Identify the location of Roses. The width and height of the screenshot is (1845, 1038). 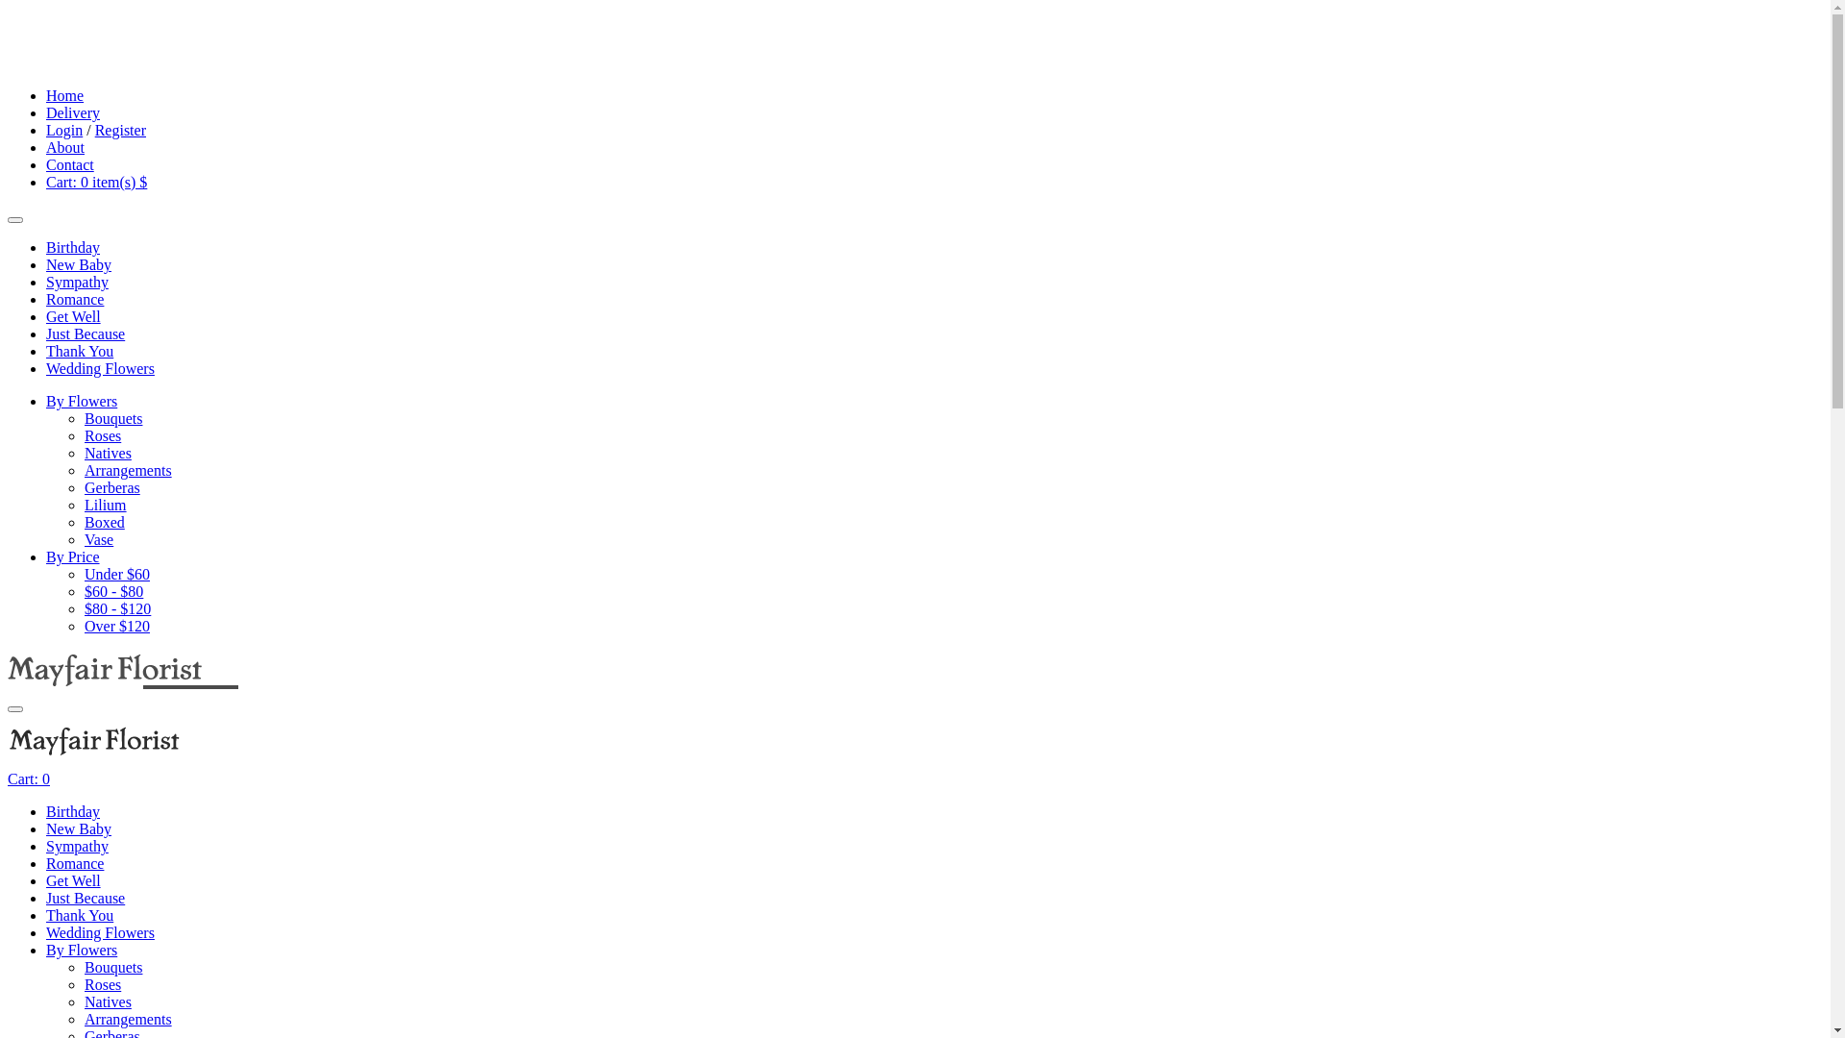
(103, 984).